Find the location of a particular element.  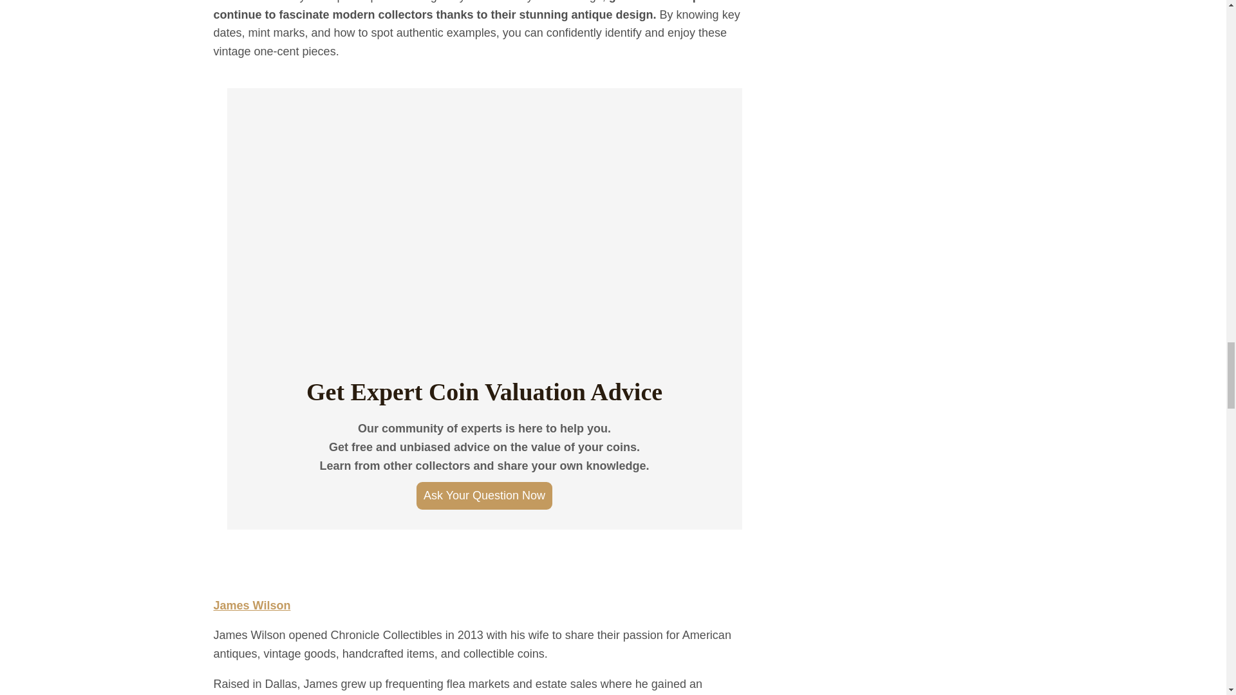

James Wilson is located at coordinates (252, 605).